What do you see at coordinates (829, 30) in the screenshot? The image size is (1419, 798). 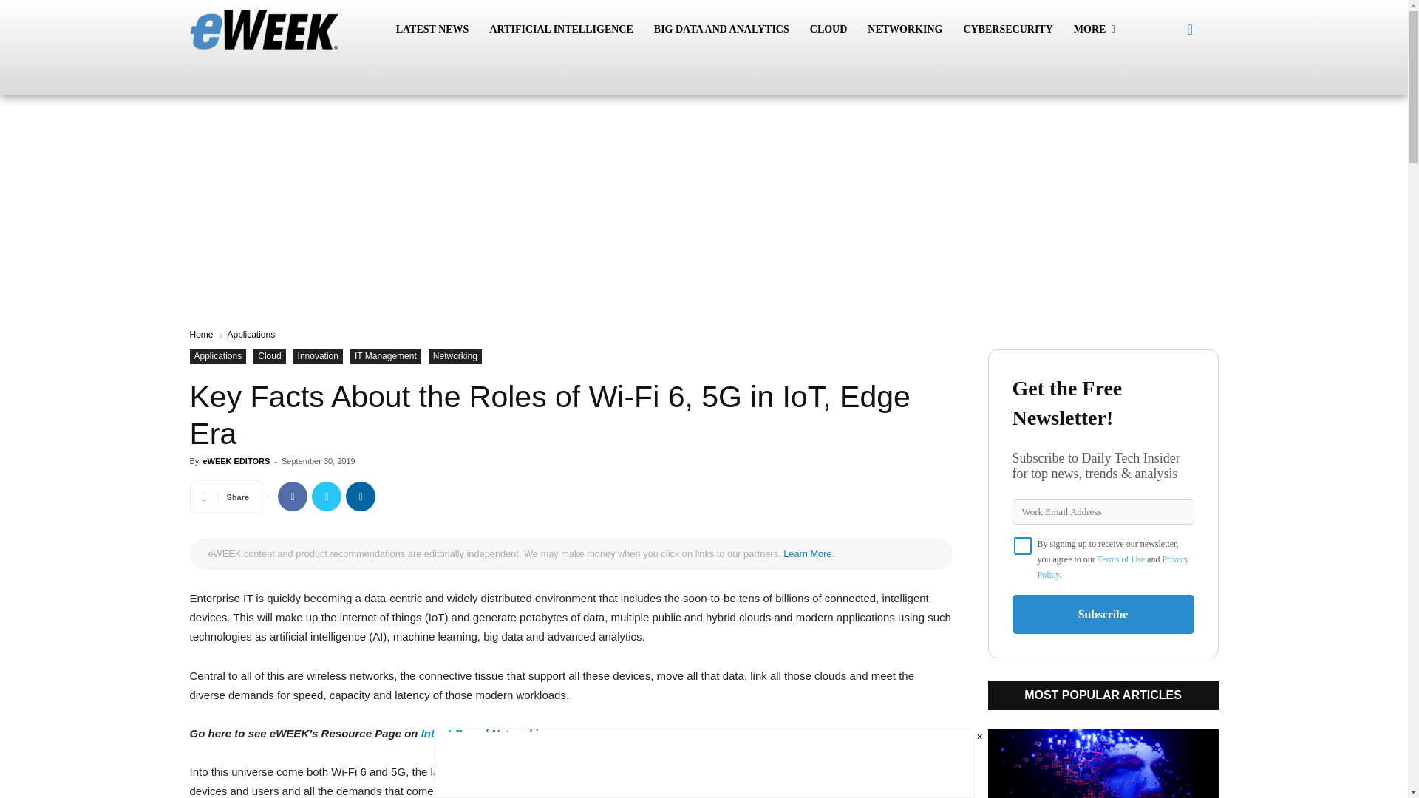 I see `CLOUD` at bounding box center [829, 30].